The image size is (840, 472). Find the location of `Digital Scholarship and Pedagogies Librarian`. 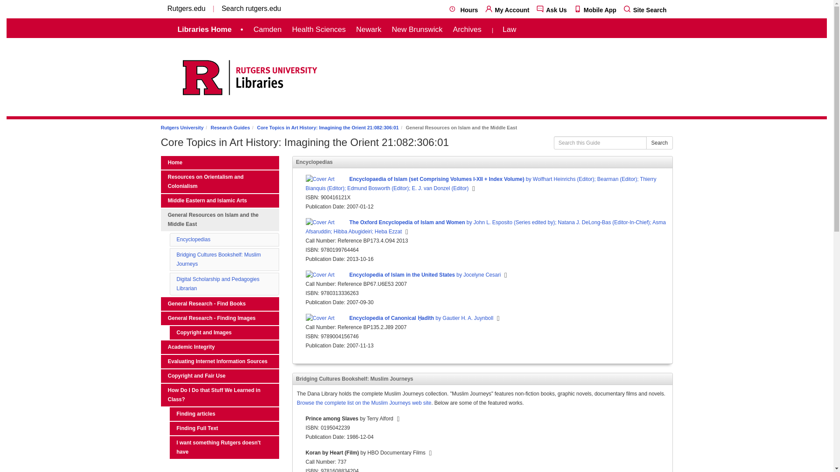

Digital Scholarship and Pedagogies Librarian is located at coordinates (218, 284).